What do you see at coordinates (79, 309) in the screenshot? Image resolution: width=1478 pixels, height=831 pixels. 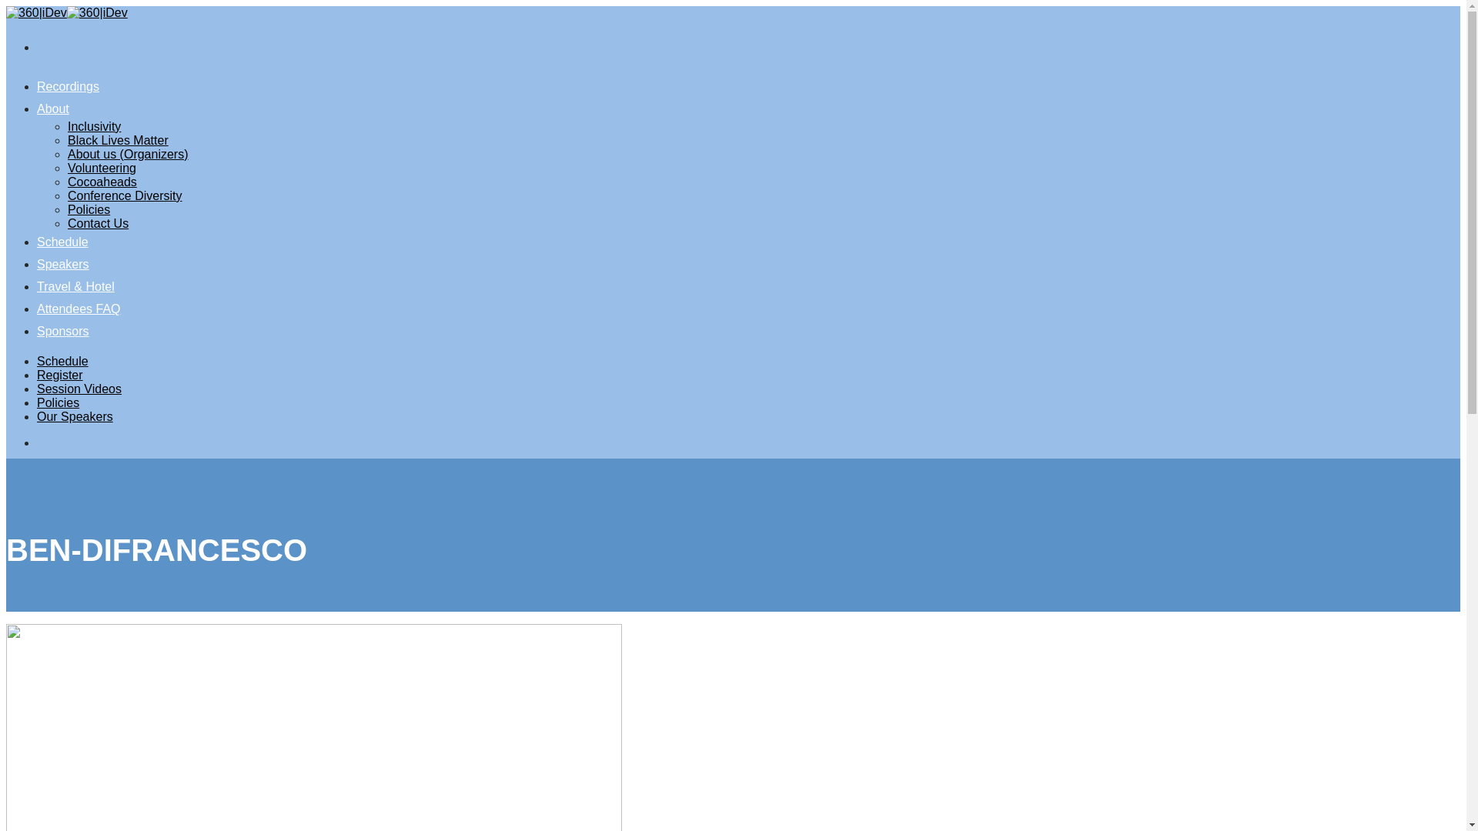 I see `Attendees FAQ` at bounding box center [79, 309].